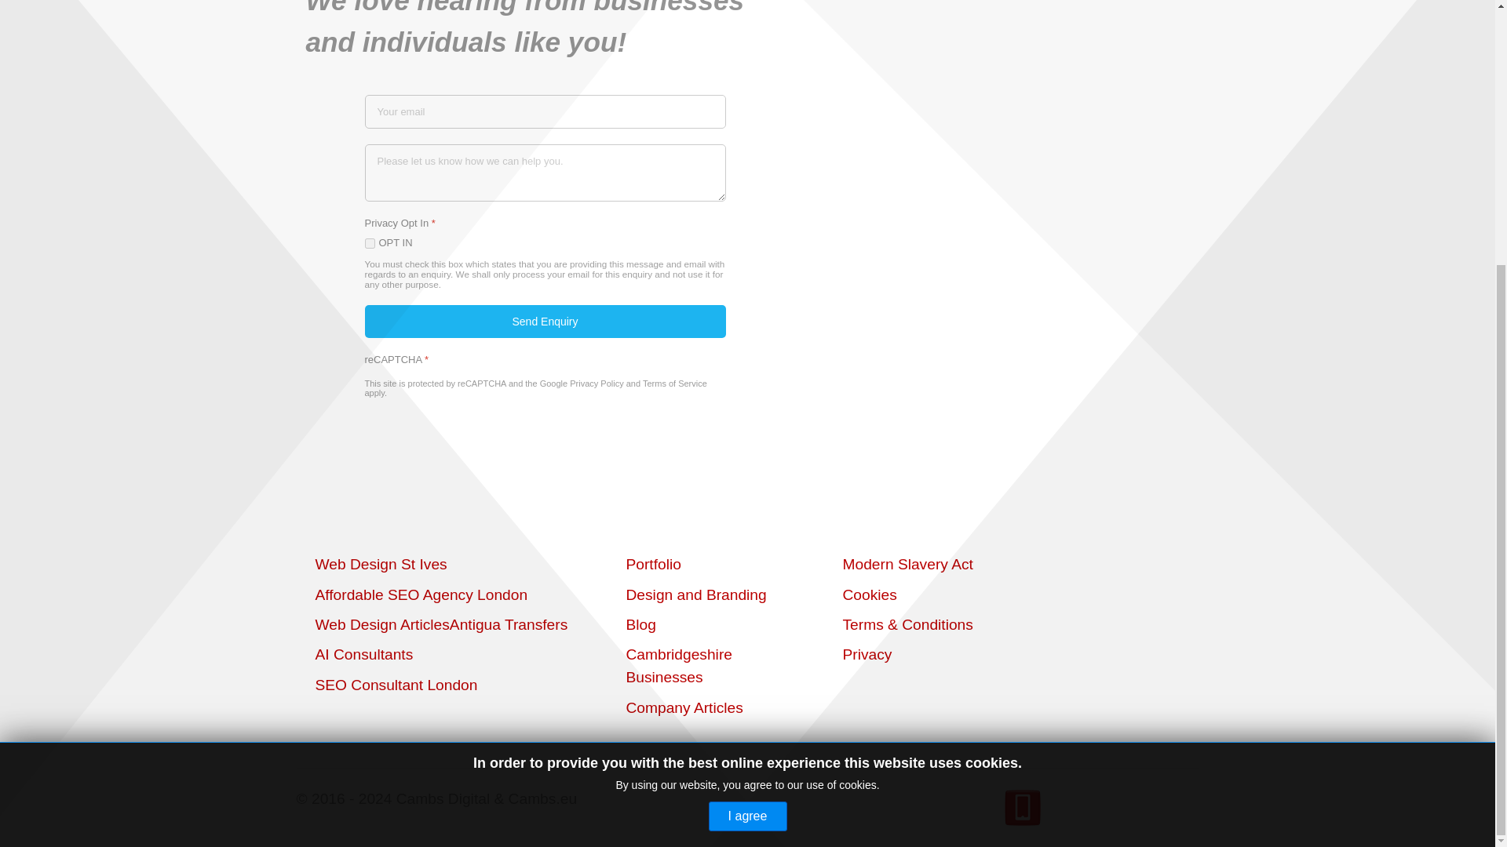 This screenshot has width=1507, height=847. Describe the element at coordinates (680, 665) in the screenshot. I see `Cambridgeshire Businesses` at that location.